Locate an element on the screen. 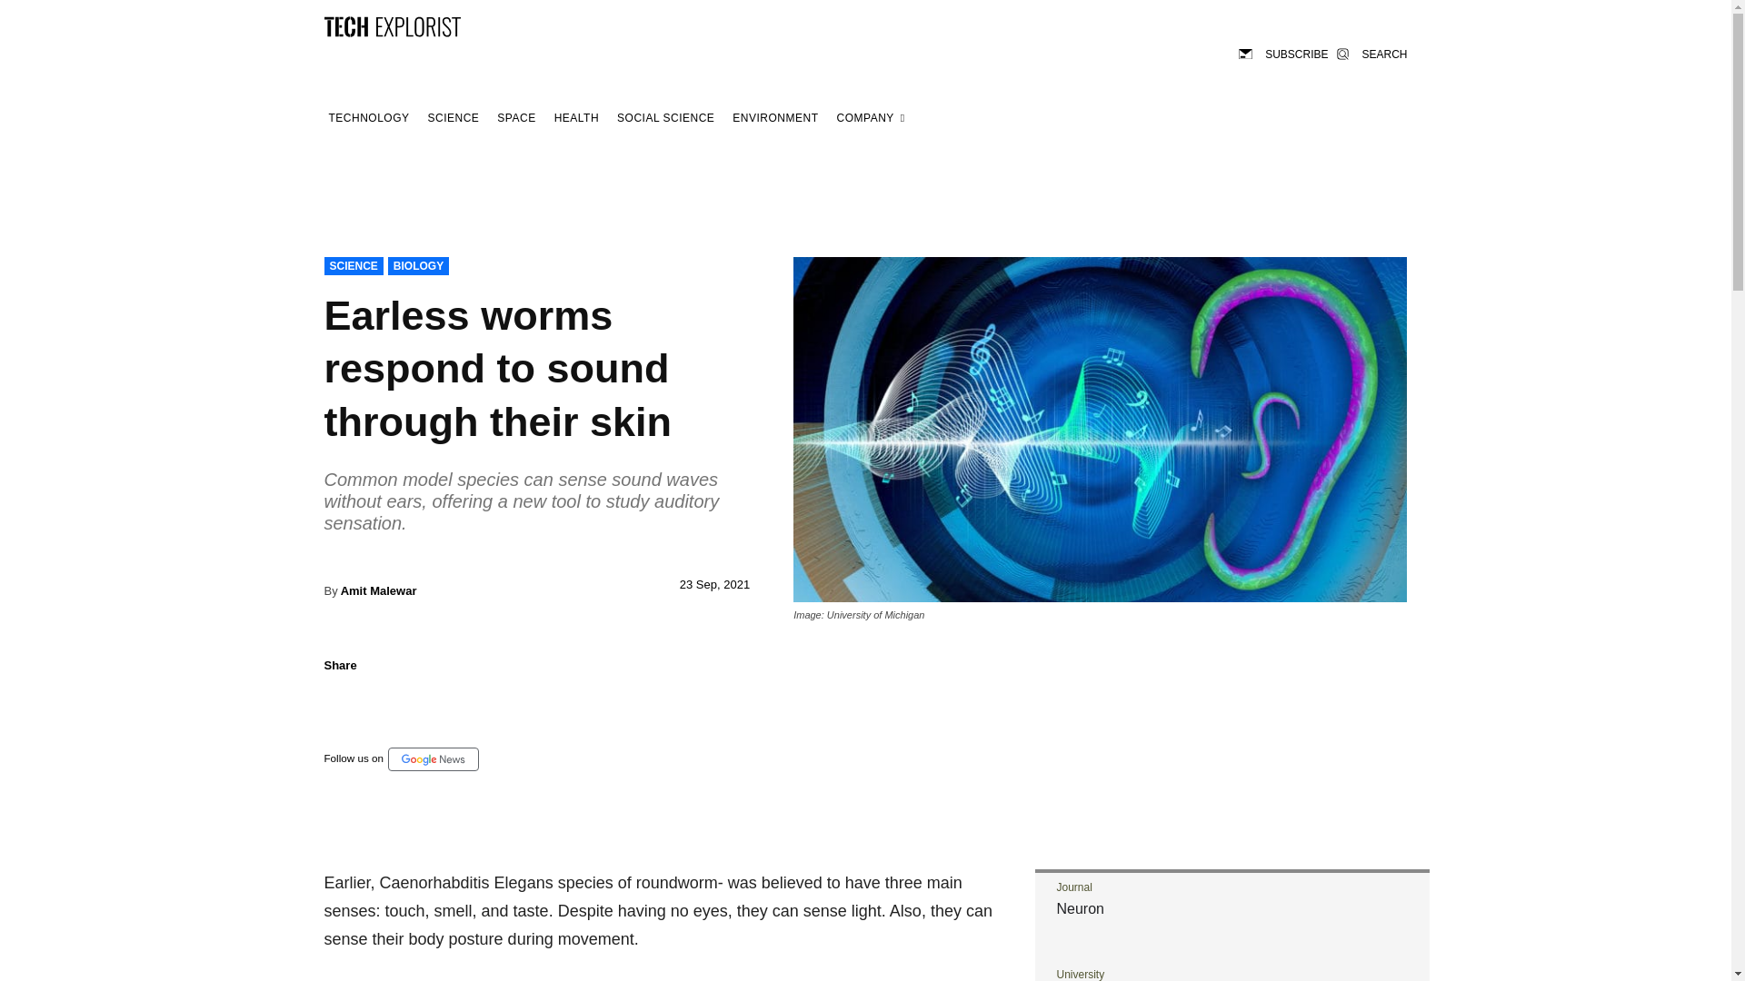  TECHNOLOGY is located at coordinates (368, 118).